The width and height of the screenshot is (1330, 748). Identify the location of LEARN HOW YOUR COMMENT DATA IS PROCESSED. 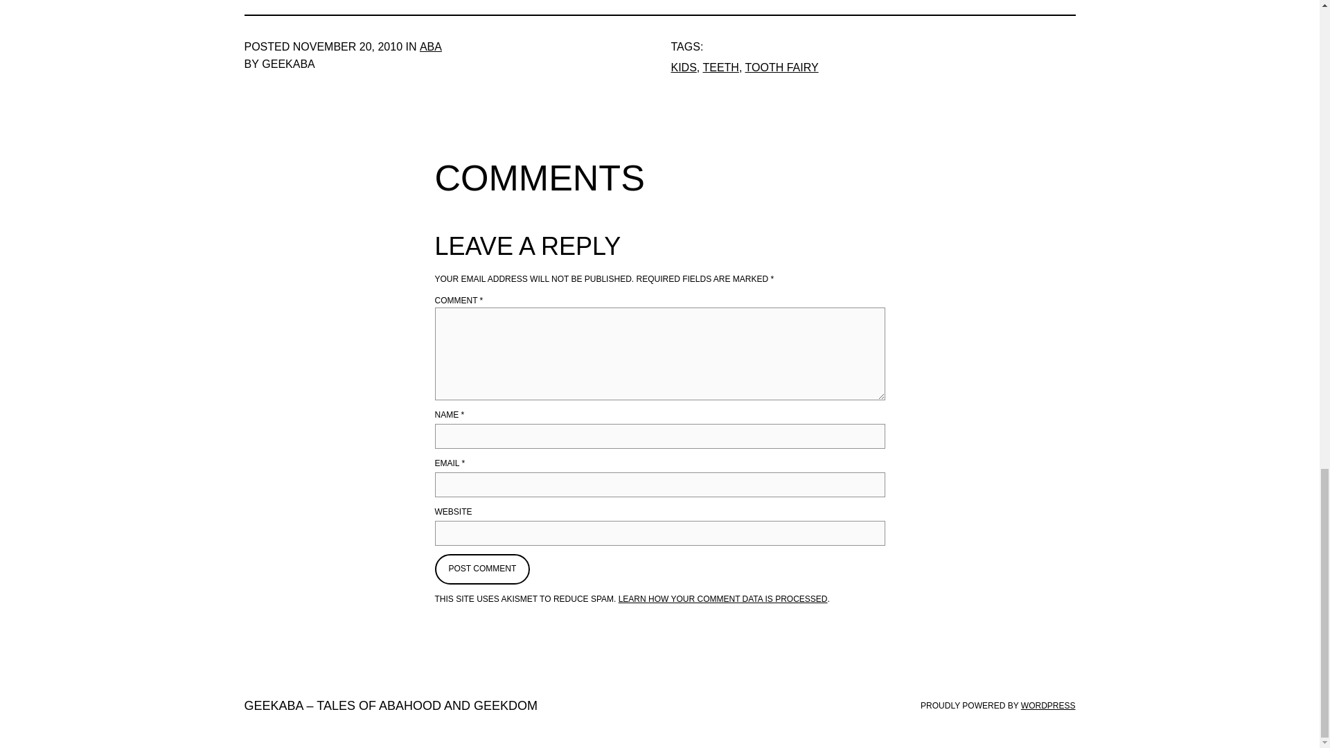
(722, 598).